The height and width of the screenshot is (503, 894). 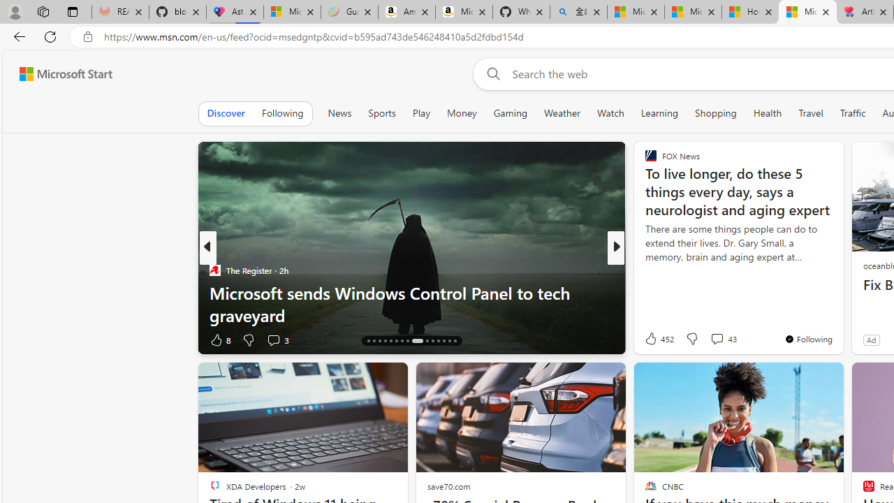 I want to click on You're following FOX News, so click(x=809, y=339).